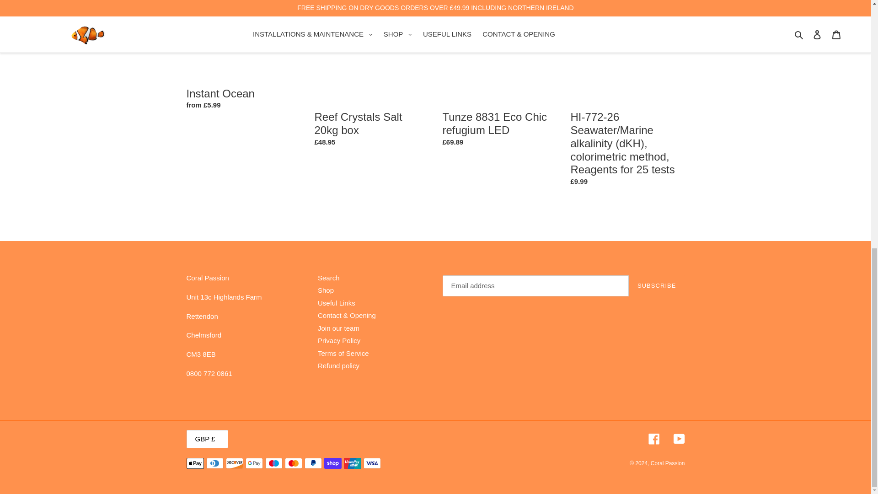 The height and width of the screenshot is (494, 878). I want to click on PayPal, so click(313, 463).